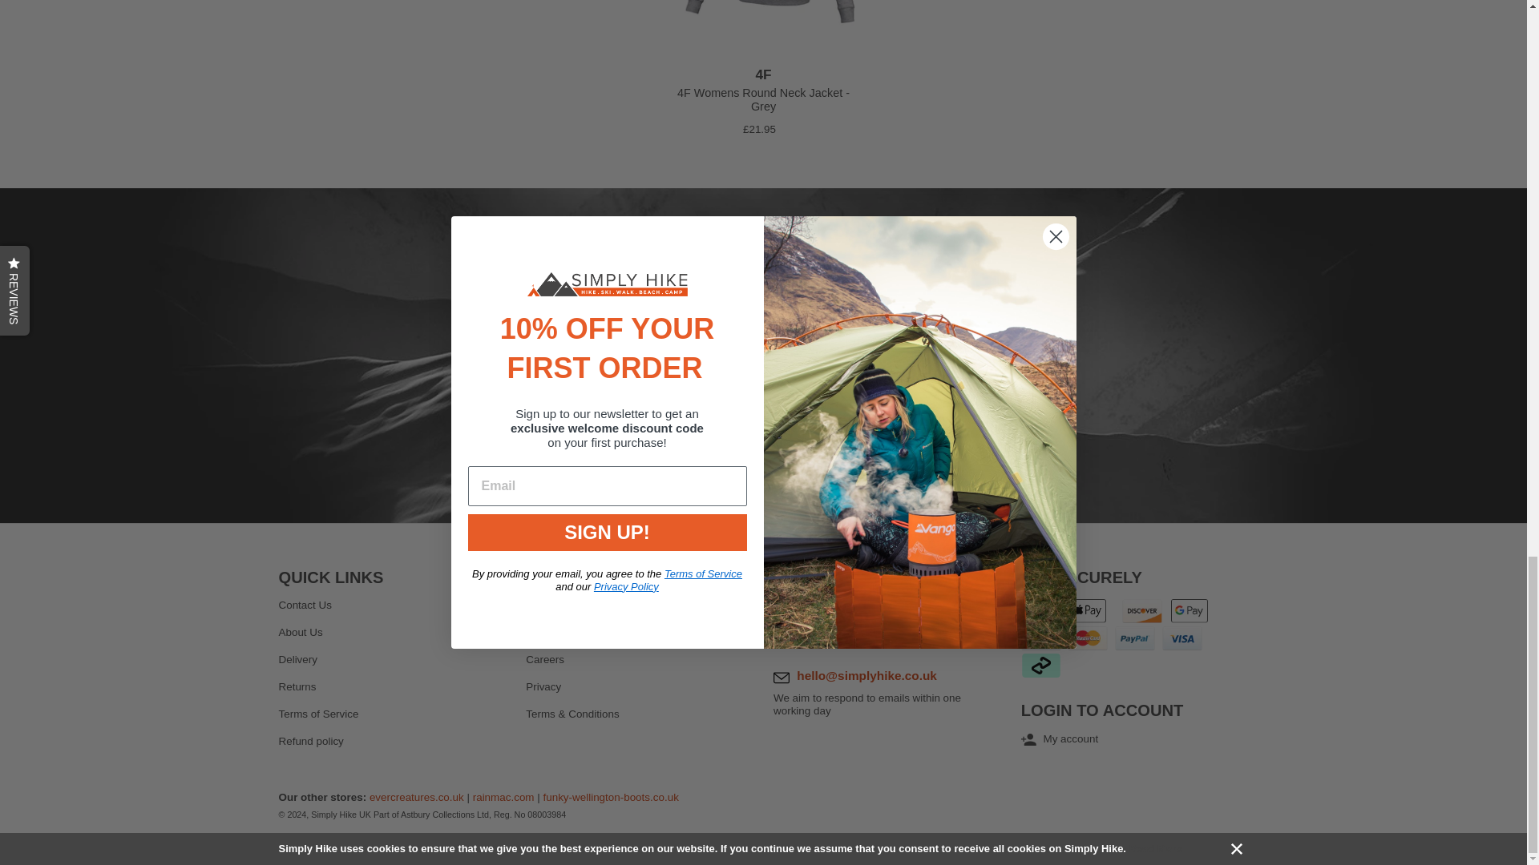 Image resolution: width=1539 pixels, height=865 pixels. Describe the element at coordinates (787, 449) in the screenshot. I see `Simply Hike UK on Instagram` at that location.